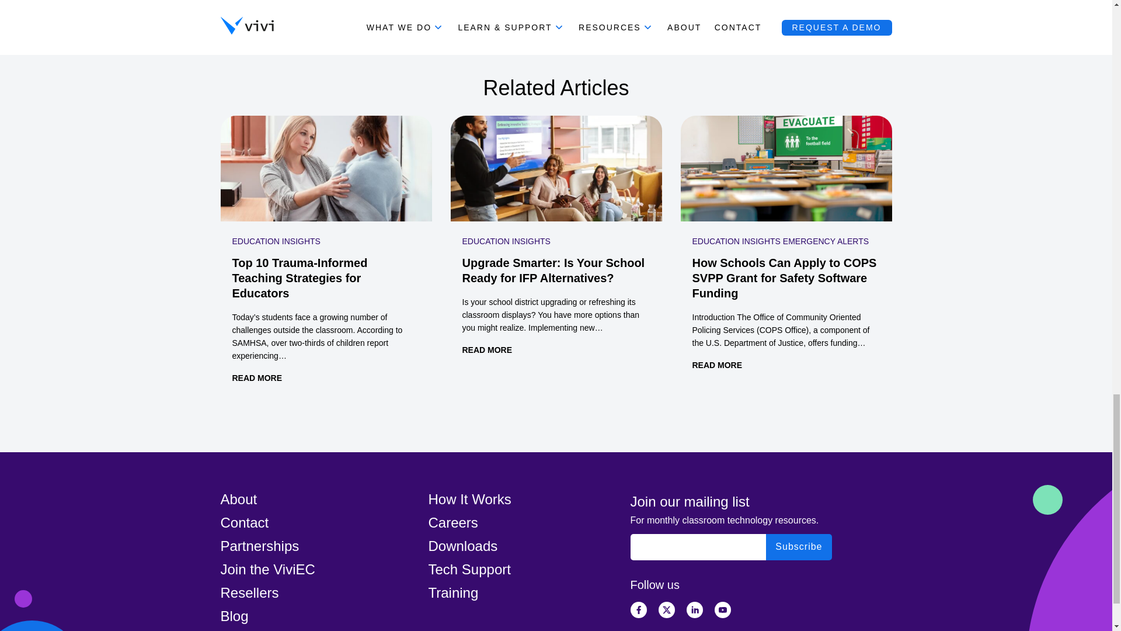  I want to click on Resellers, so click(250, 592).